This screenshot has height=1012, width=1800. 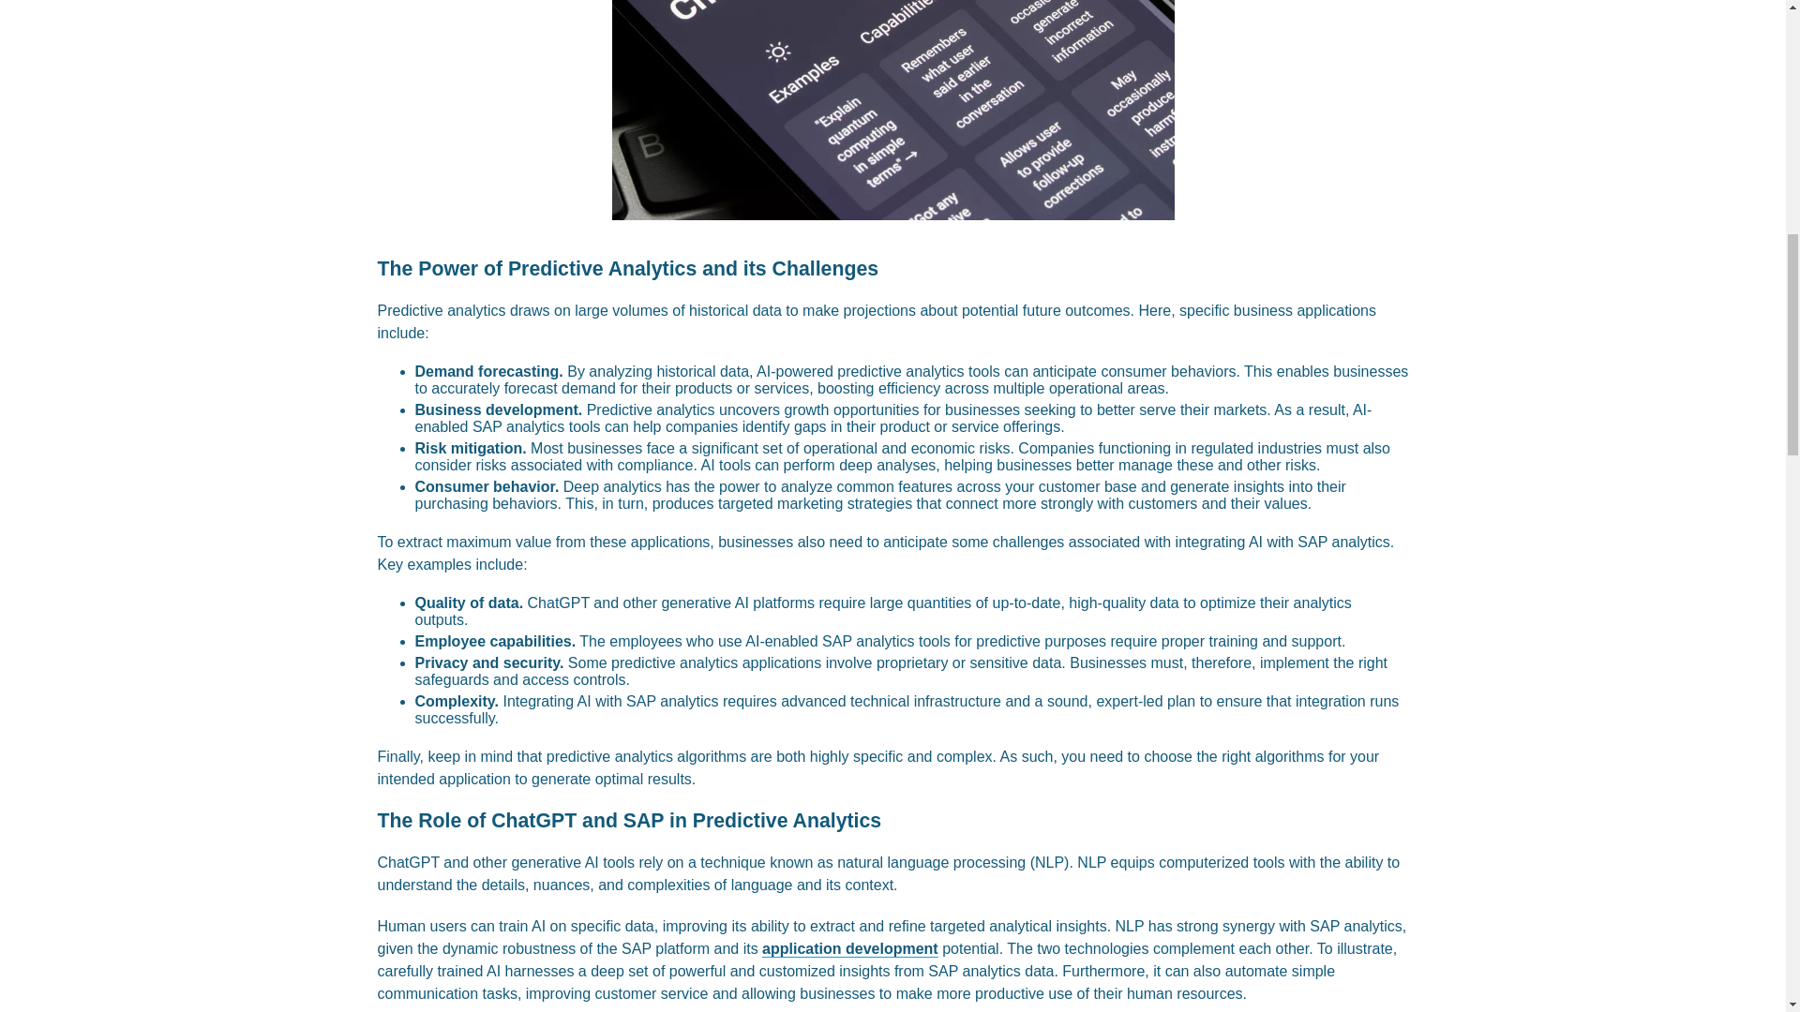 What do you see at coordinates (849, 948) in the screenshot?
I see `application development` at bounding box center [849, 948].